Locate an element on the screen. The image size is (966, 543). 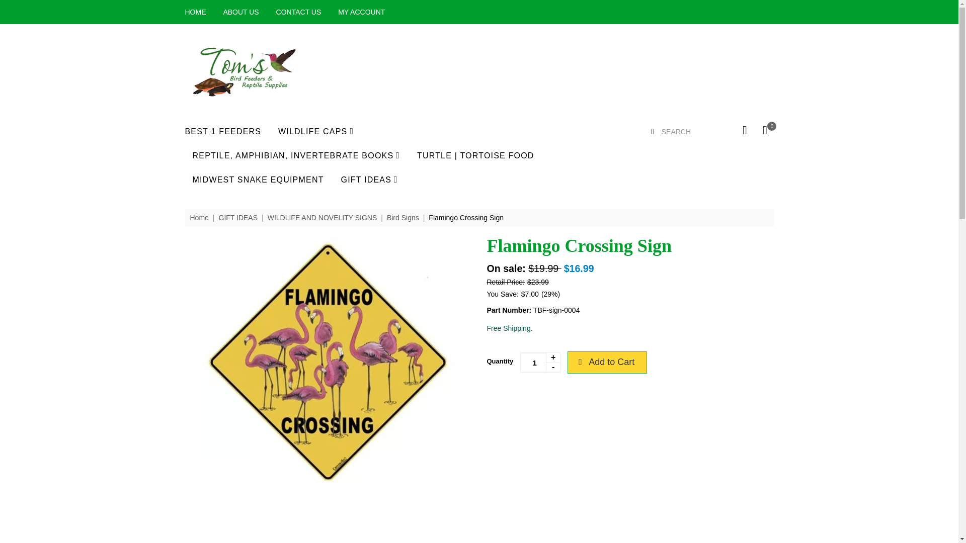
MY ACCOUNT is located at coordinates (361, 12).